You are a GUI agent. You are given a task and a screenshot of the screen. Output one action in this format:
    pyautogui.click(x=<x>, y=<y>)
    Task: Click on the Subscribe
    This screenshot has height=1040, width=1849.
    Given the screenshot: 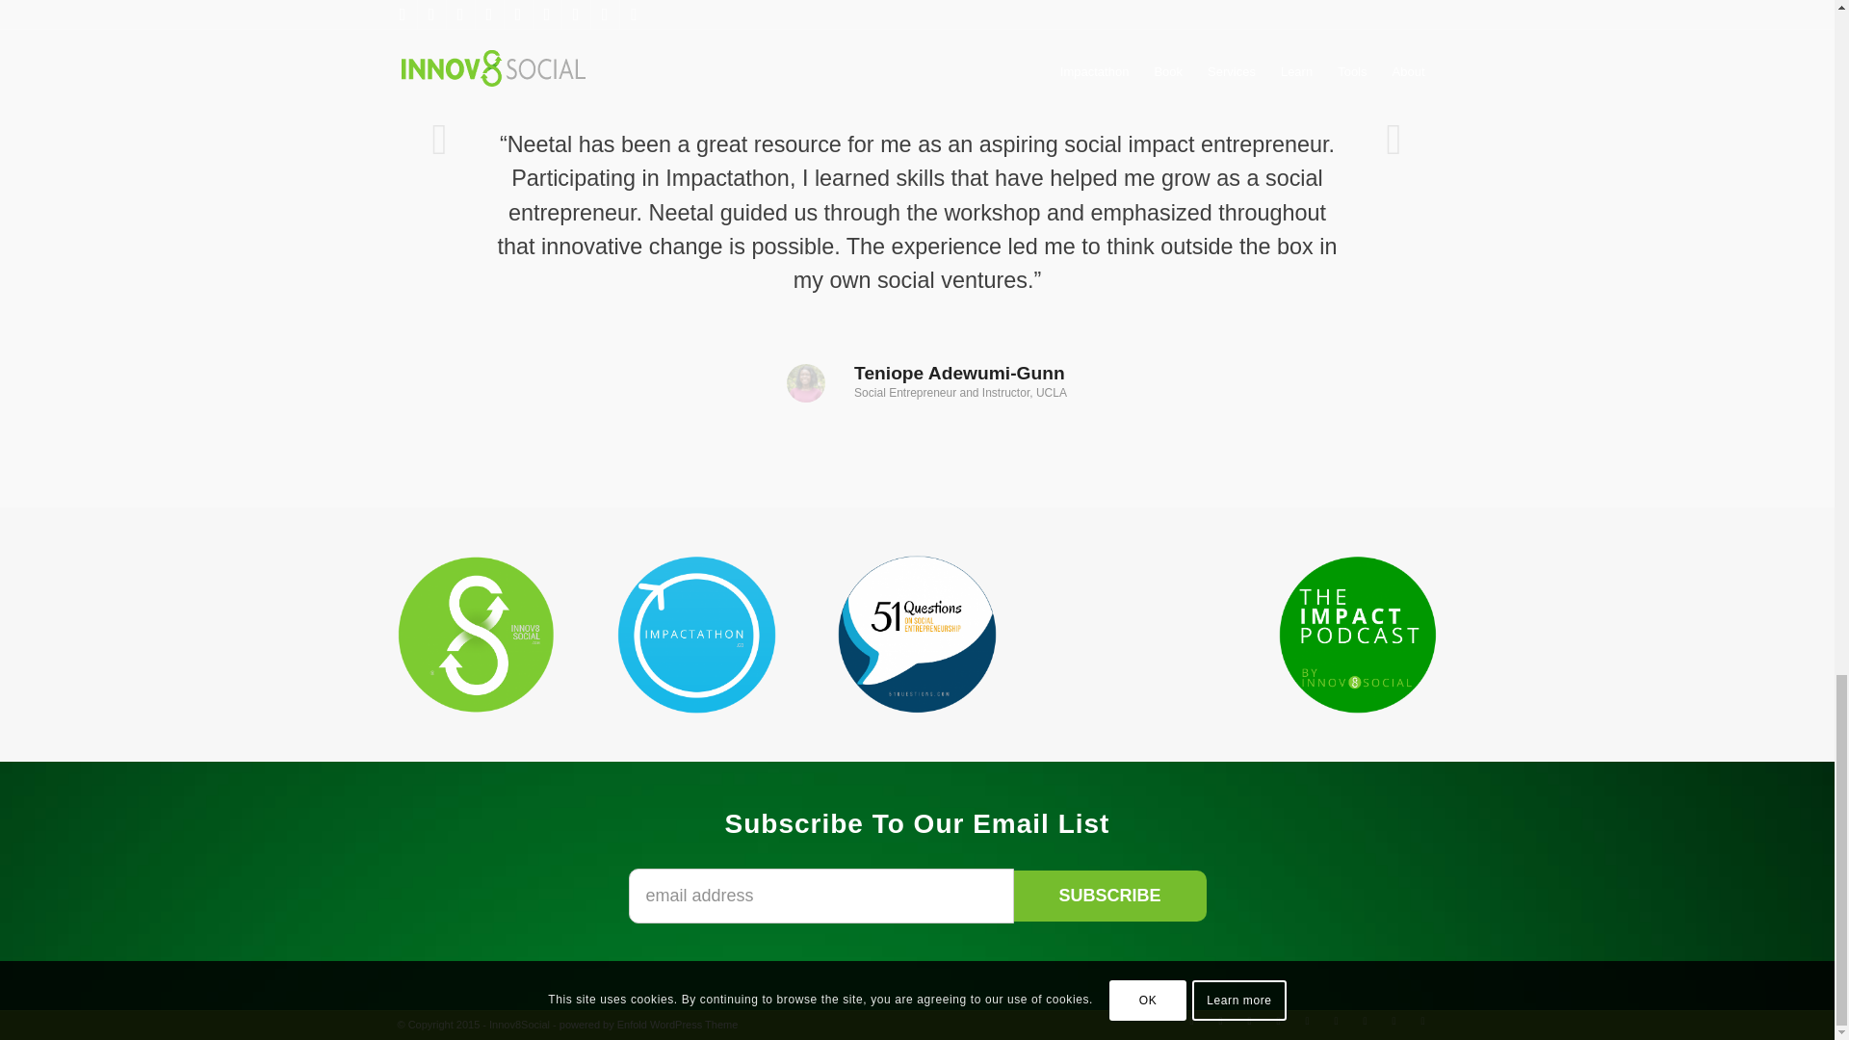 What is the action you would take?
    pyautogui.click(x=1109, y=896)
    